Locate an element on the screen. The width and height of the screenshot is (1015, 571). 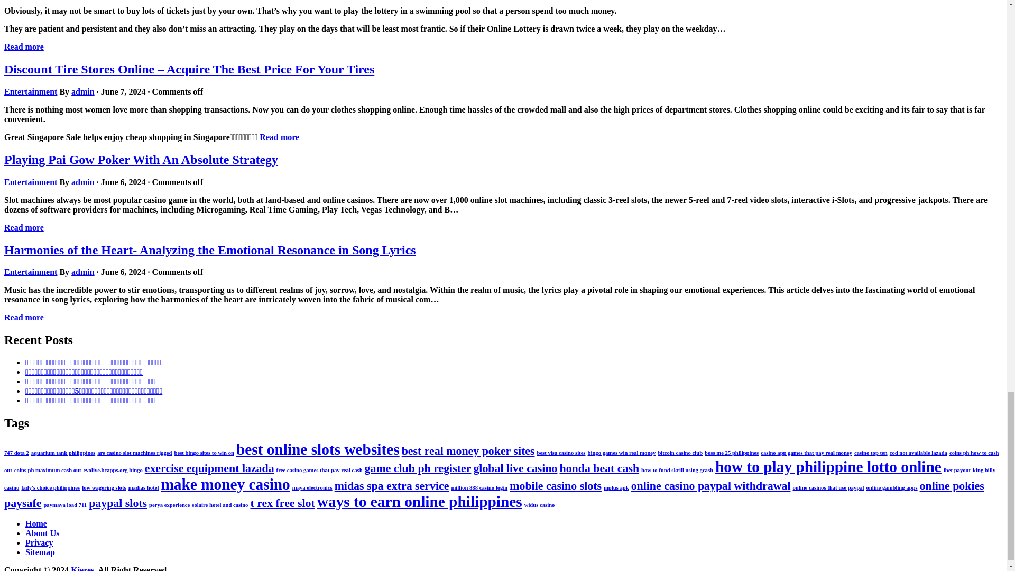
Posts by admin is located at coordinates (82, 92).